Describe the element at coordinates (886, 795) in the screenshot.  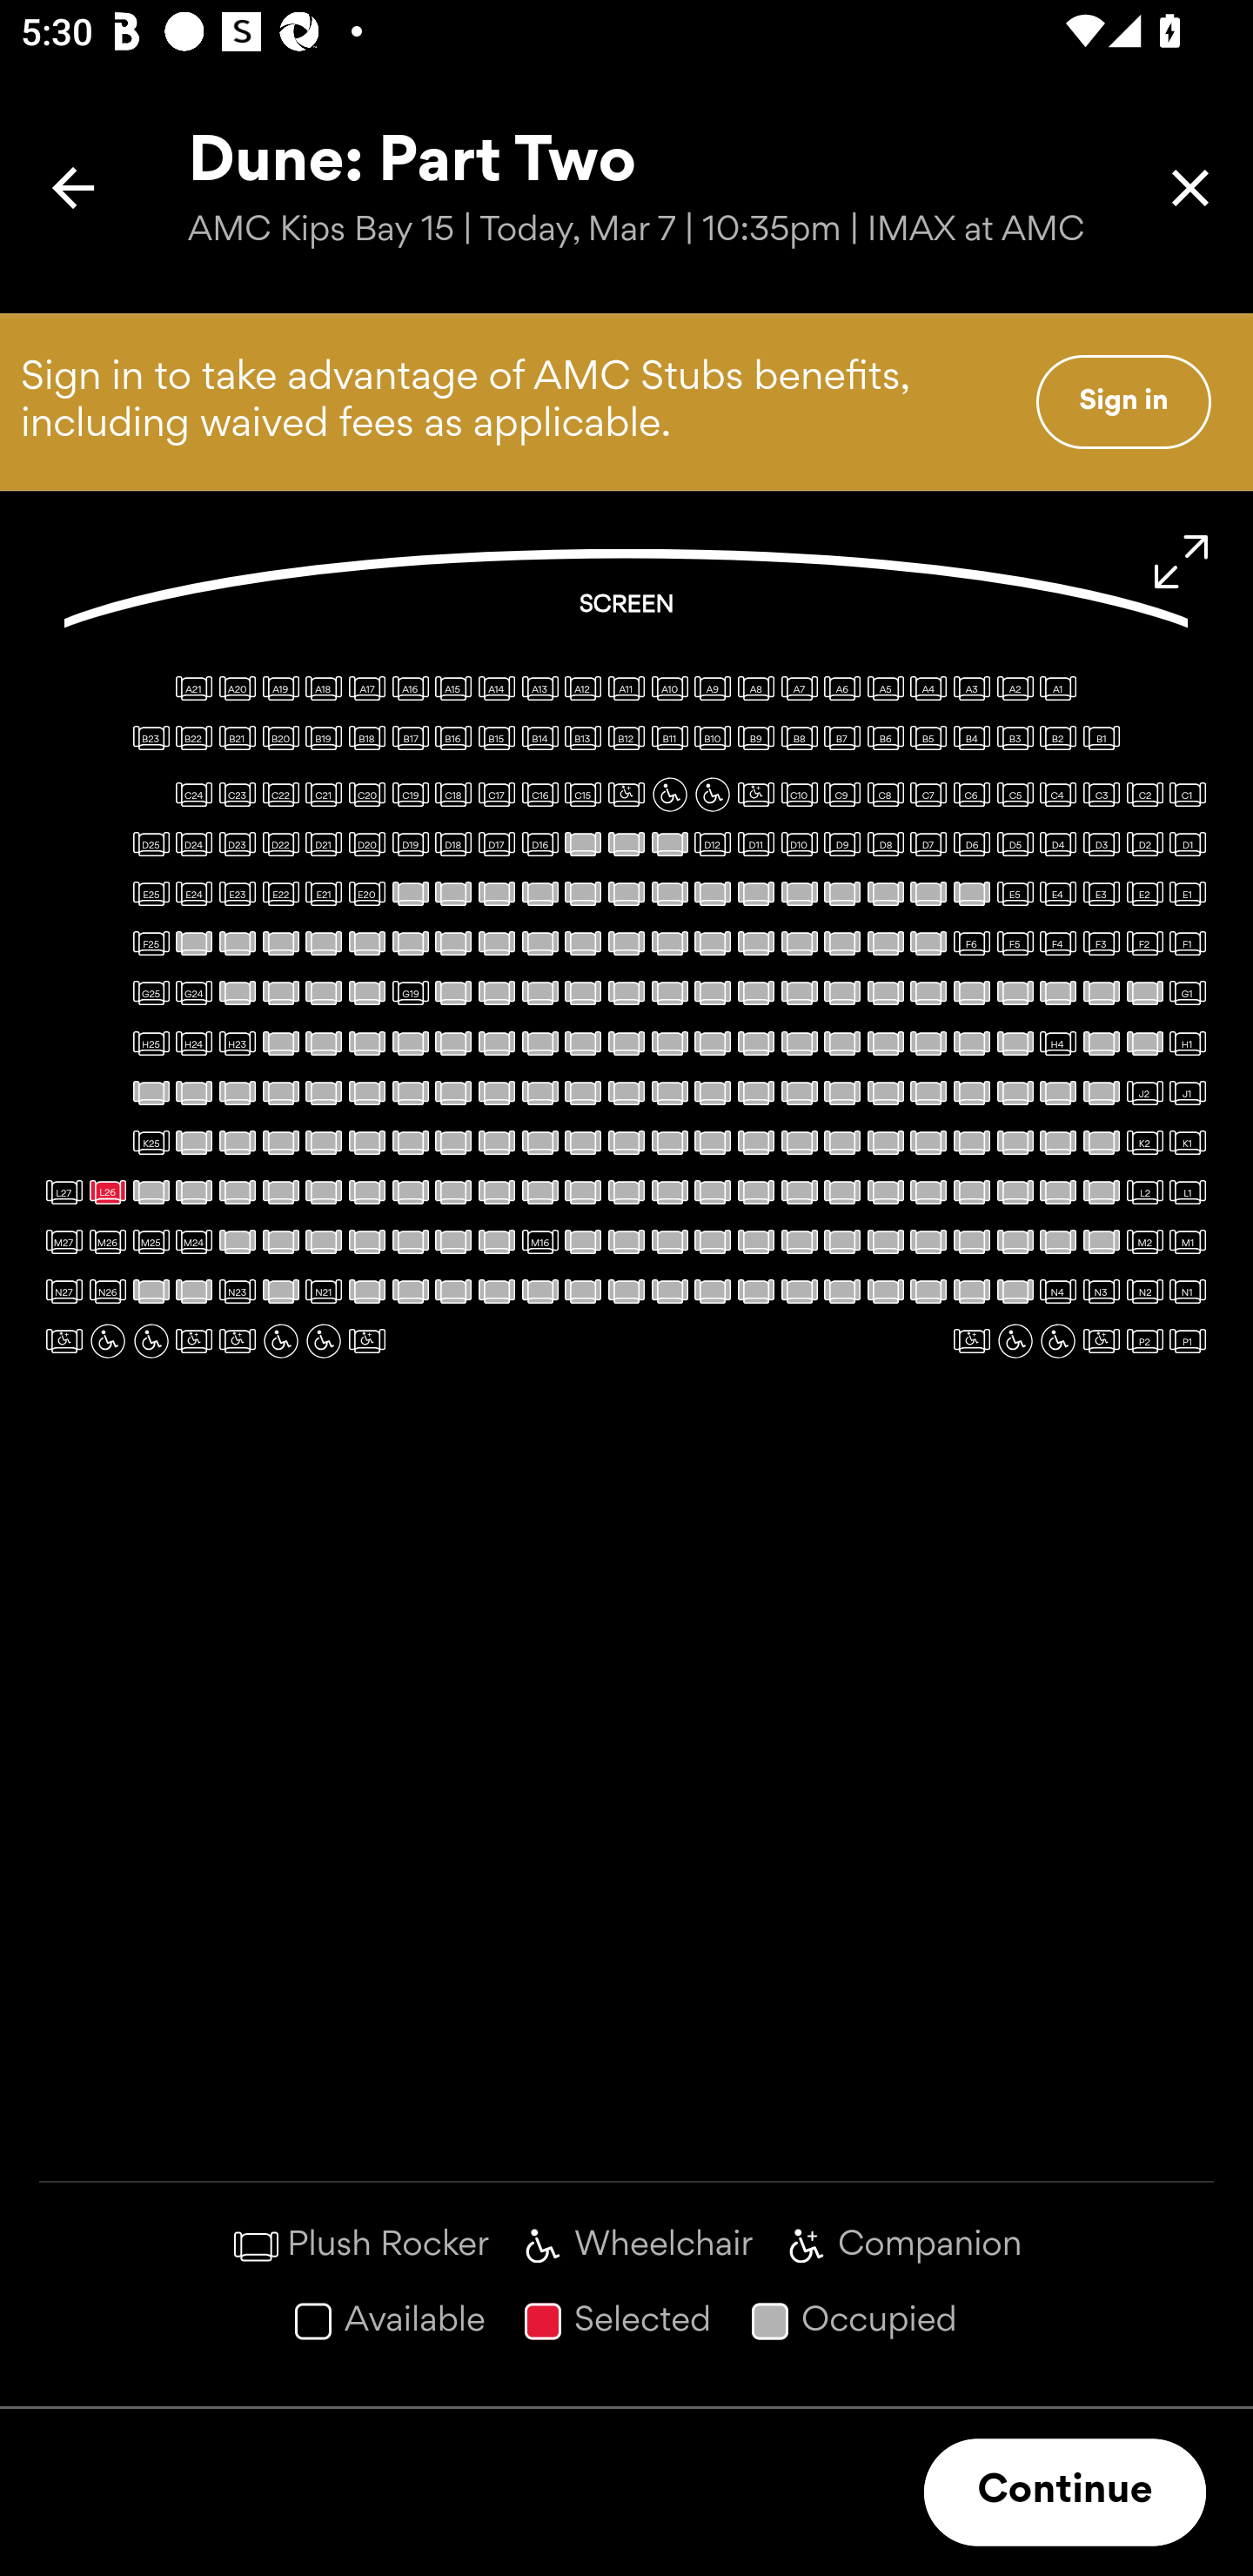
I see `C8, Regular seat, available` at that location.